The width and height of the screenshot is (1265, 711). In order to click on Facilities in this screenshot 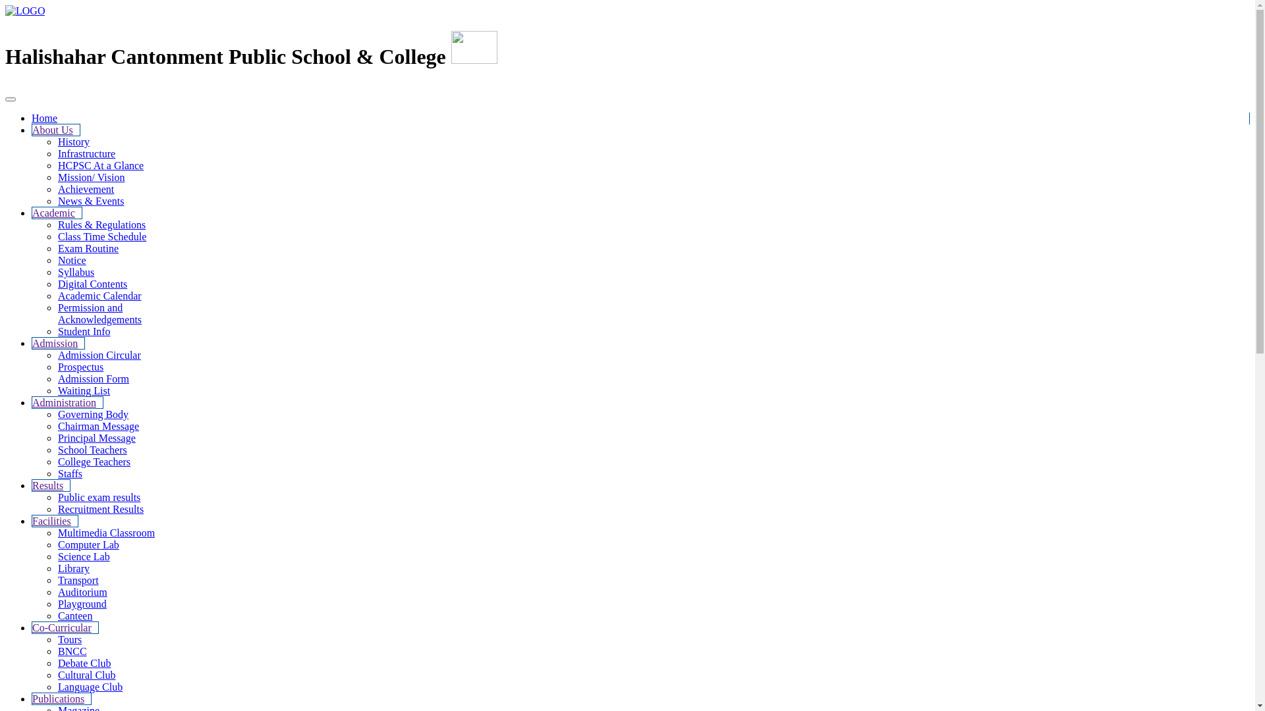, I will do `click(55, 521)`.